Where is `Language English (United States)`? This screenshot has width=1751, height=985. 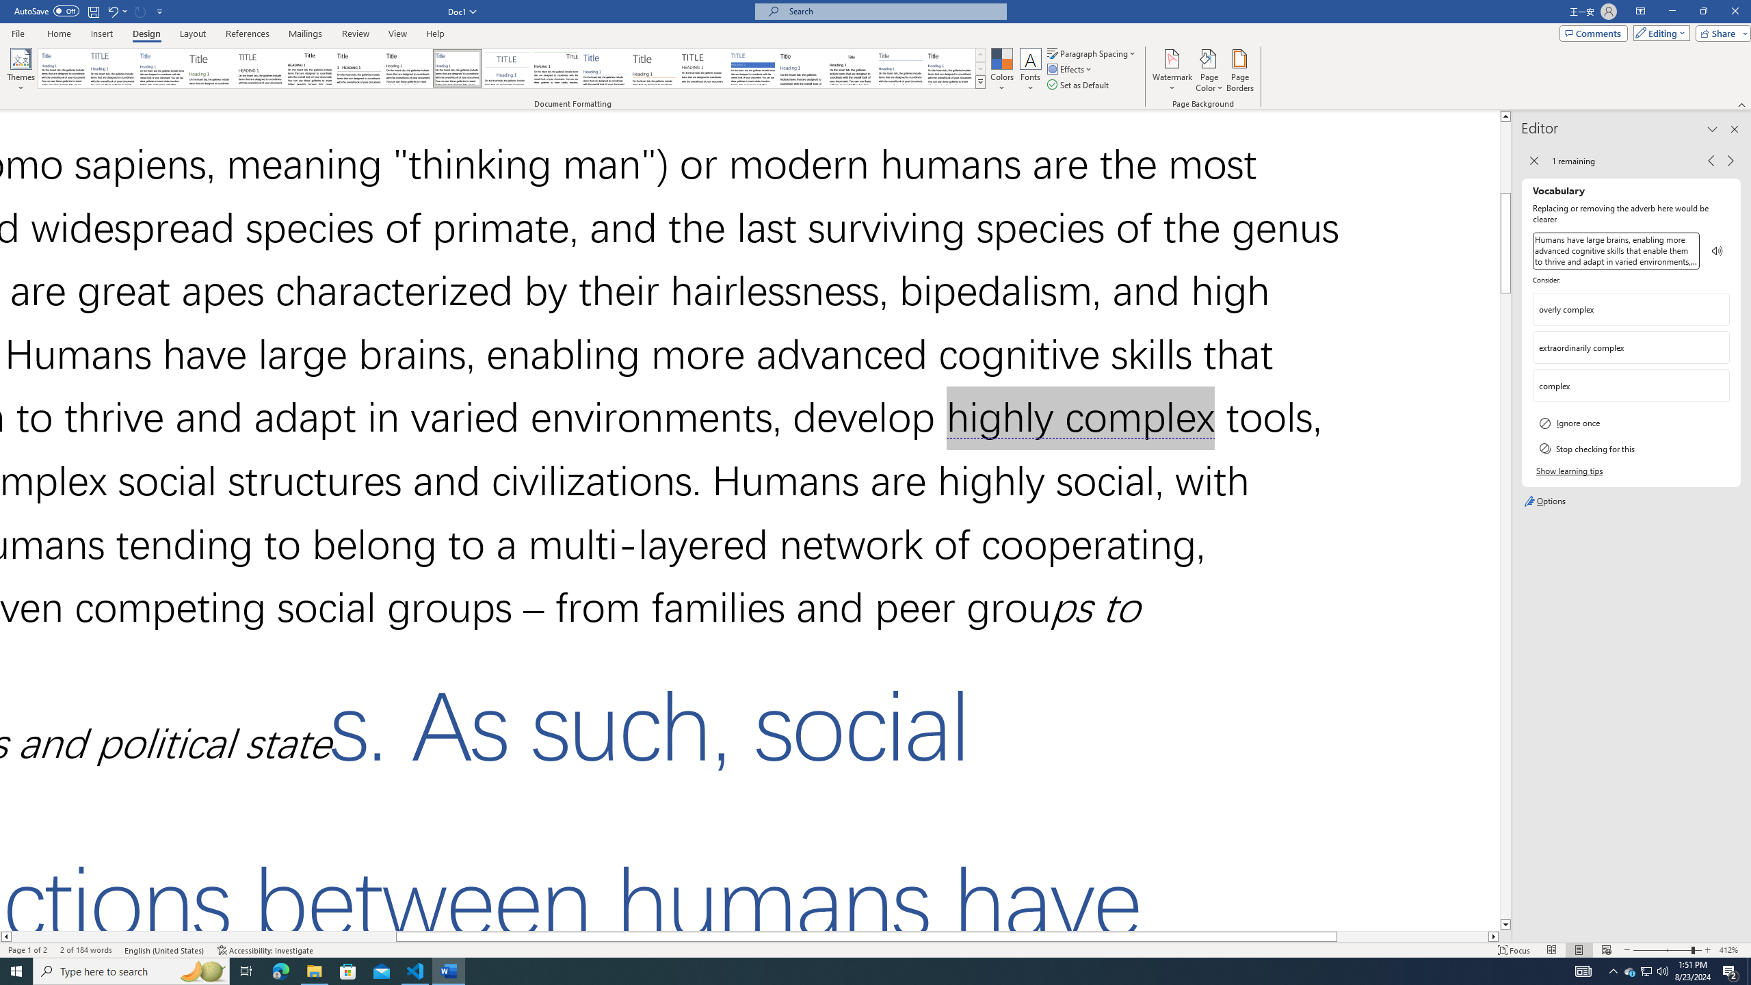 Language English (United States) is located at coordinates (164, 950).